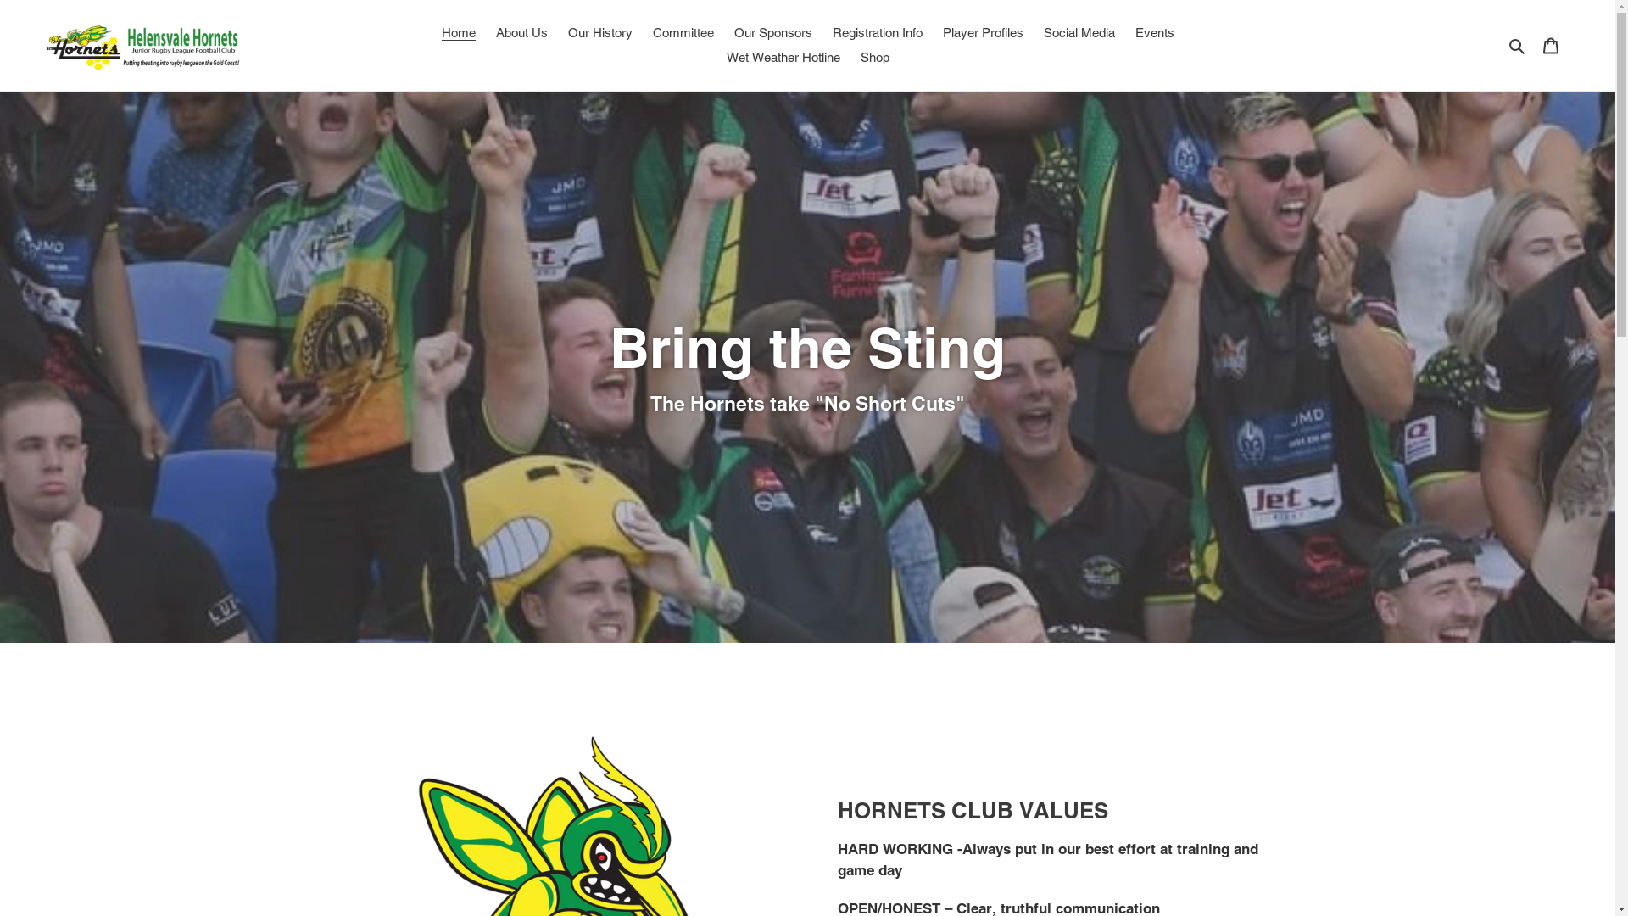 Image resolution: width=1628 pixels, height=916 pixels. I want to click on Events, so click(1154, 34).